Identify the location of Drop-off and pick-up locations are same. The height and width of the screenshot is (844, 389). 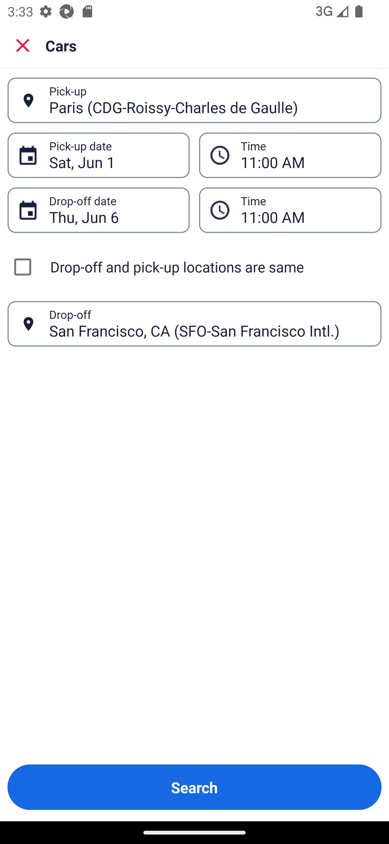
(194, 267).